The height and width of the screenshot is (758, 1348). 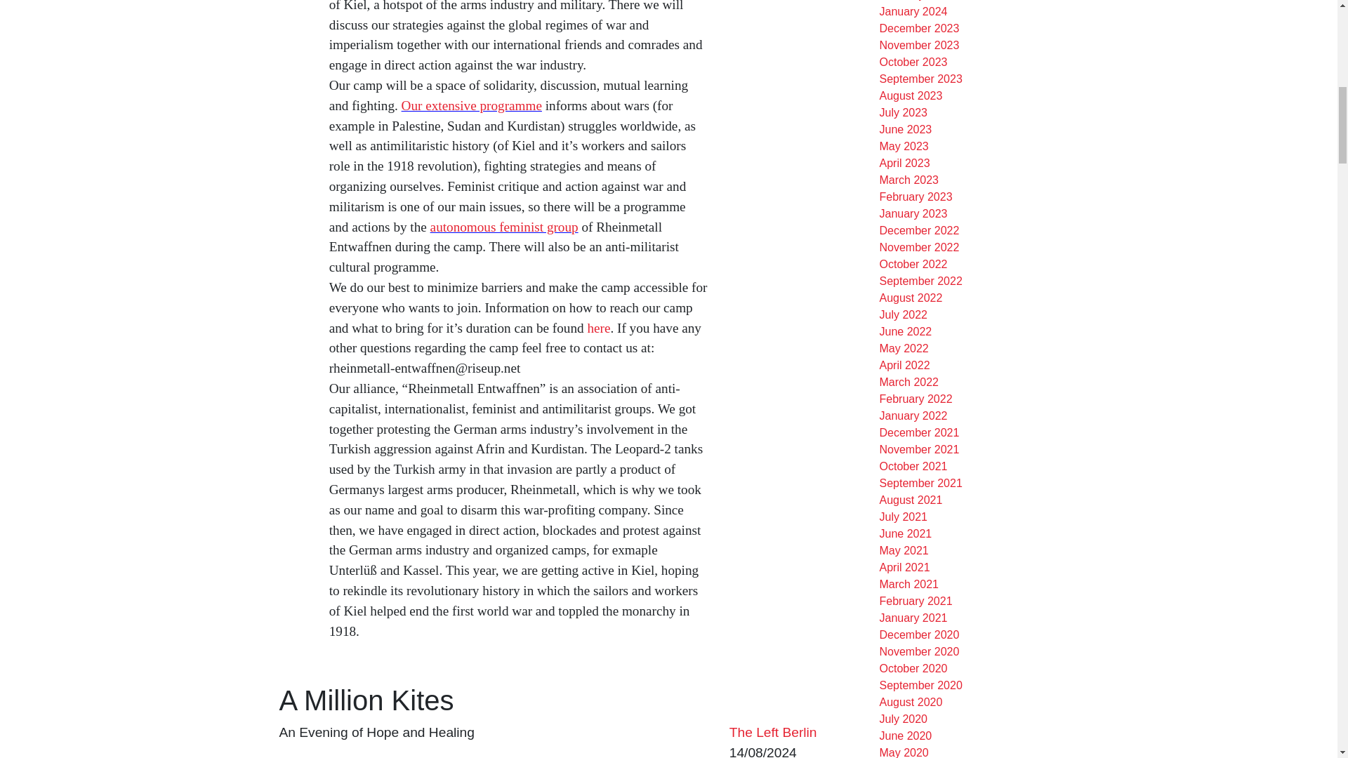 I want to click on here, so click(x=598, y=328).